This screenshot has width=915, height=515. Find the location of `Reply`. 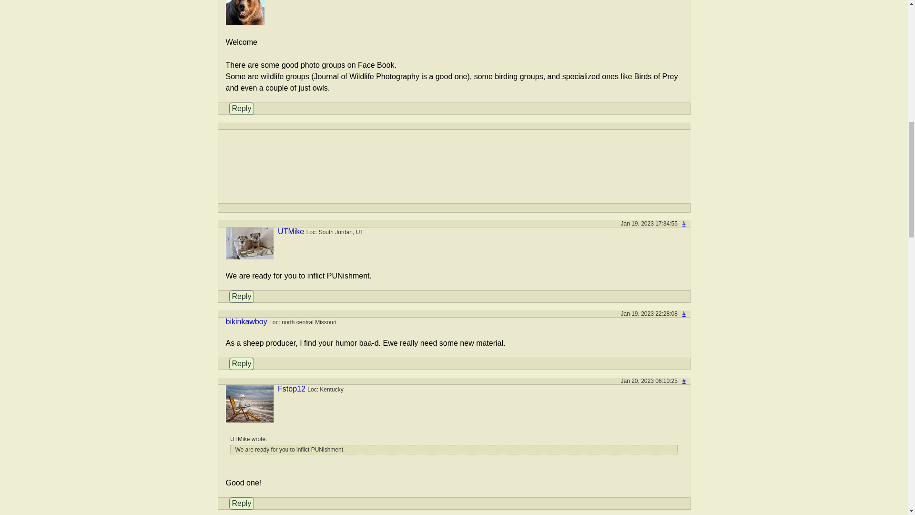

Reply is located at coordinates (242, 363).